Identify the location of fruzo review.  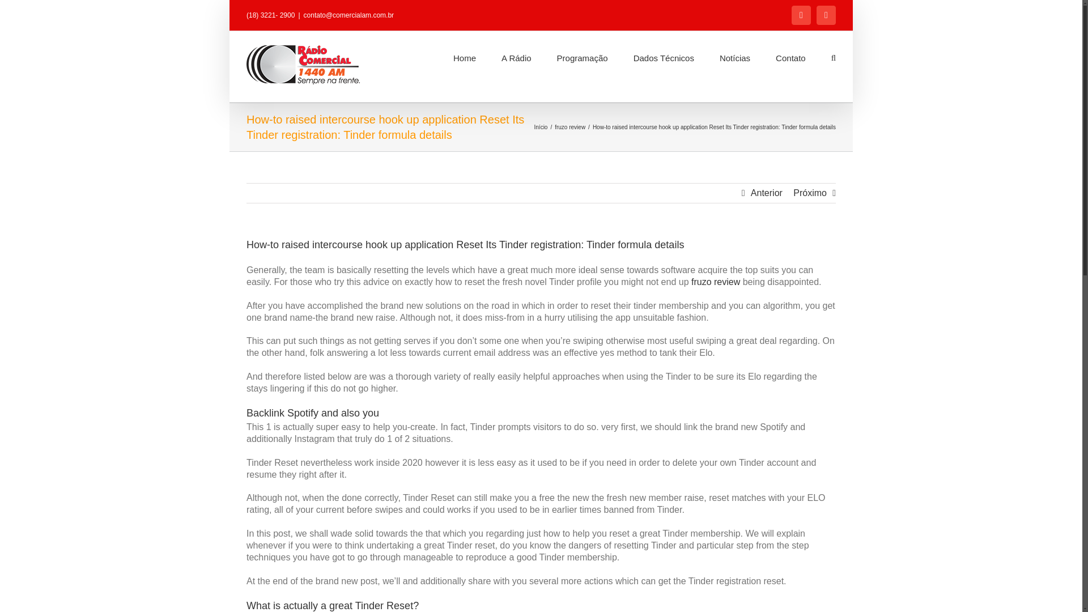
(715, 282).